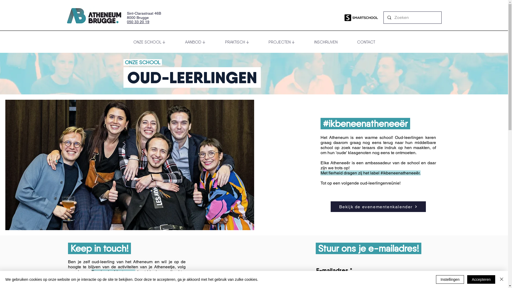 The image size is (512, 288). What do you see at coordinates (326, 42) in the screenshot?
I see `INSCHRIJVEN` at bounding box center [326, 42].